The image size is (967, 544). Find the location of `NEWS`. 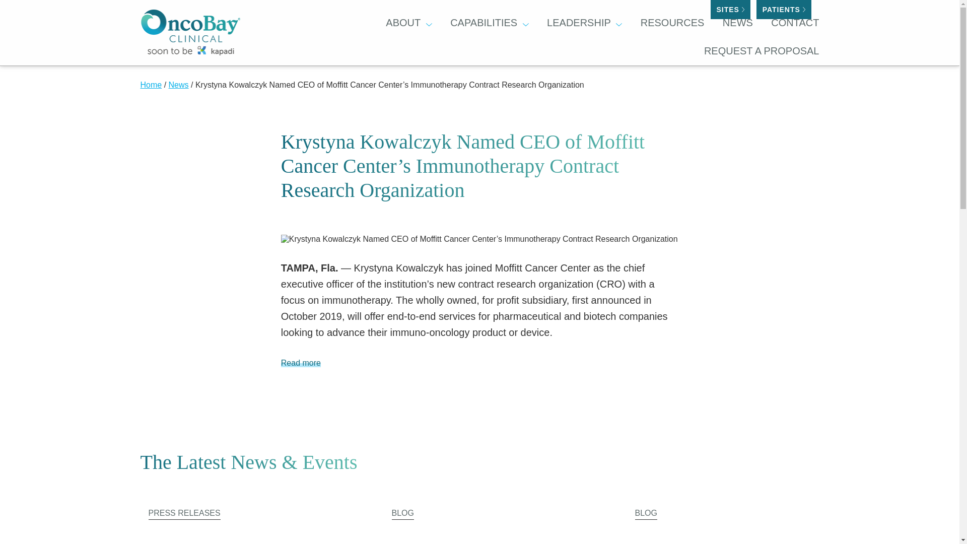

NEWS is located at coordinates (737, 23).